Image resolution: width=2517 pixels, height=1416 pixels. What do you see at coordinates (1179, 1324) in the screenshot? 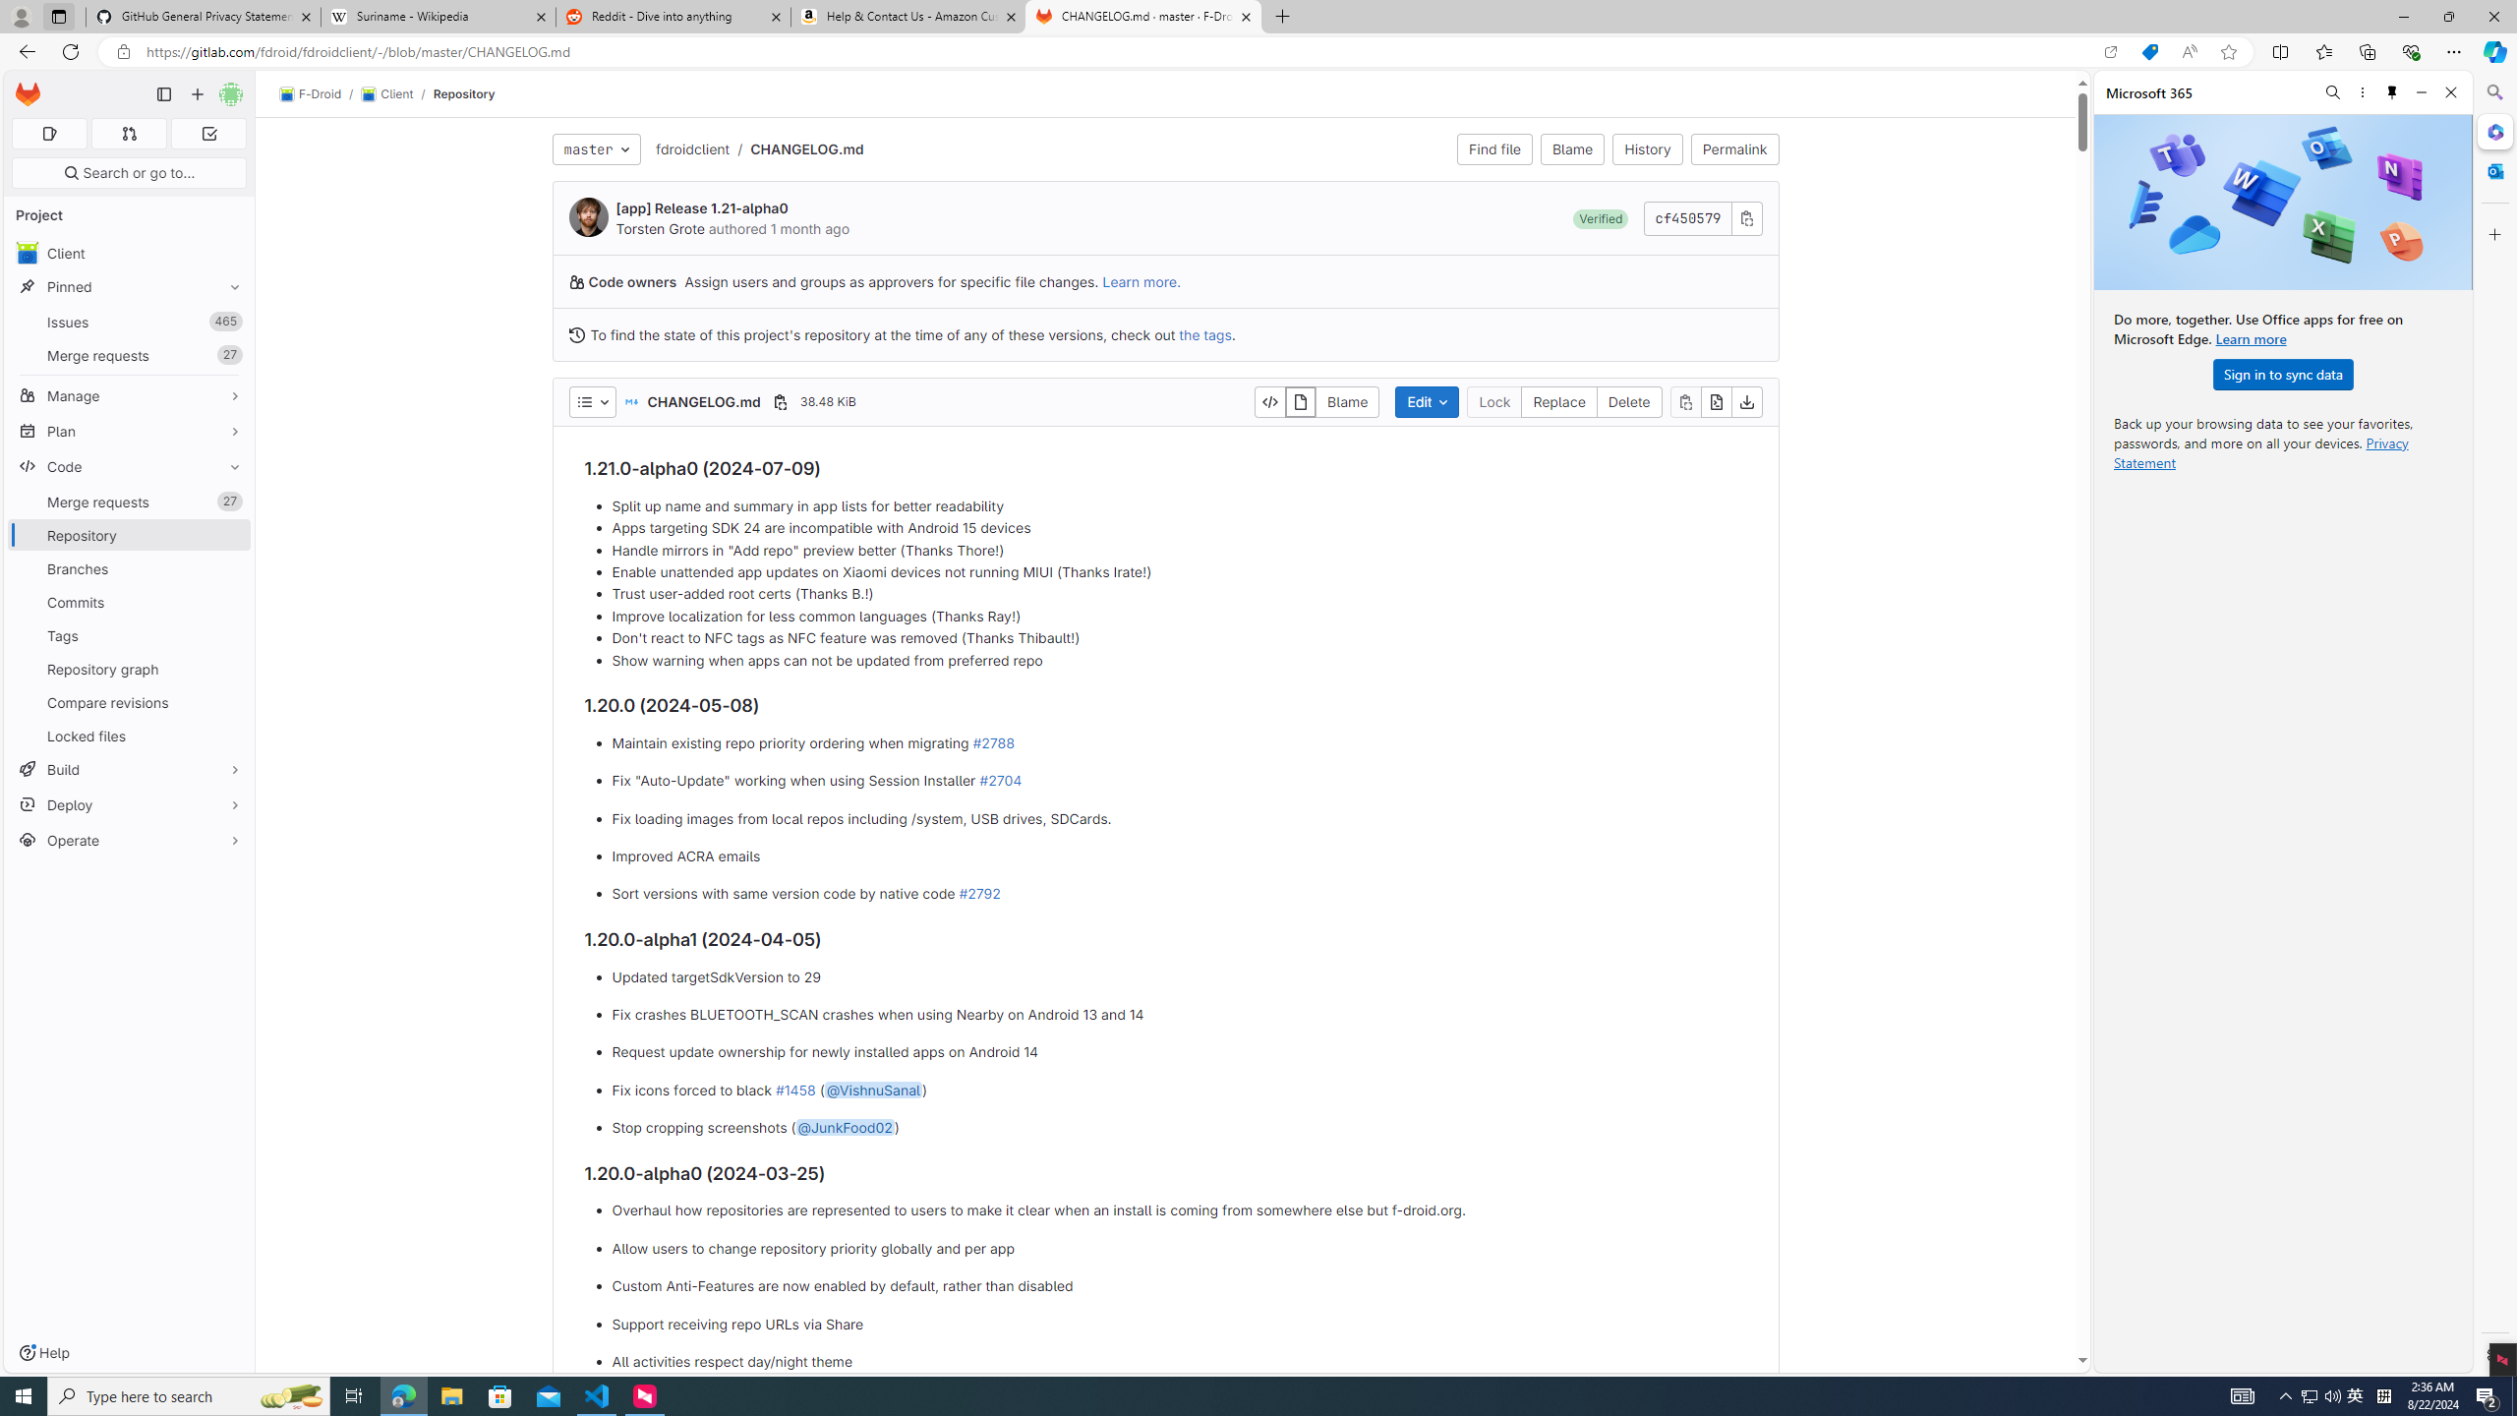
I see `Support receiving repo URLs via Share` at bounding box center [1179, 1324].